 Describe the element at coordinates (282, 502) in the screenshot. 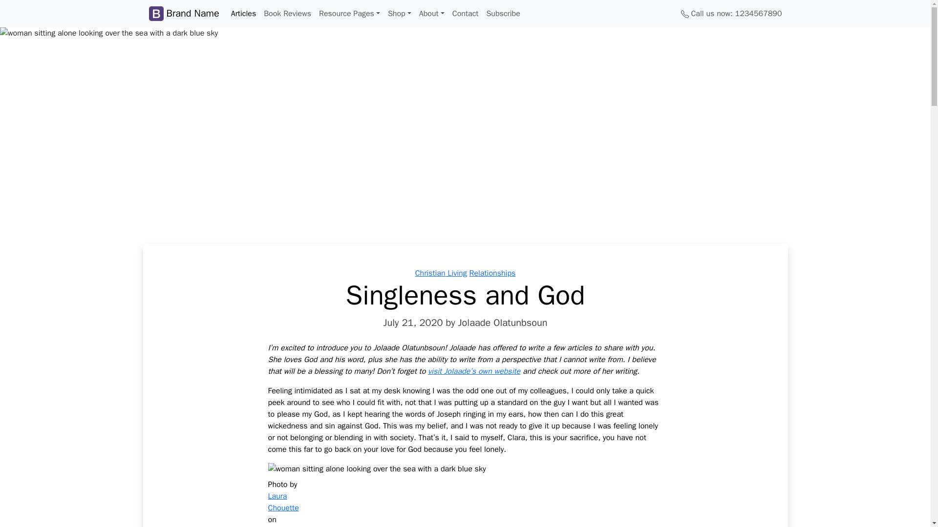

I see `Laura Chouette` at that location.